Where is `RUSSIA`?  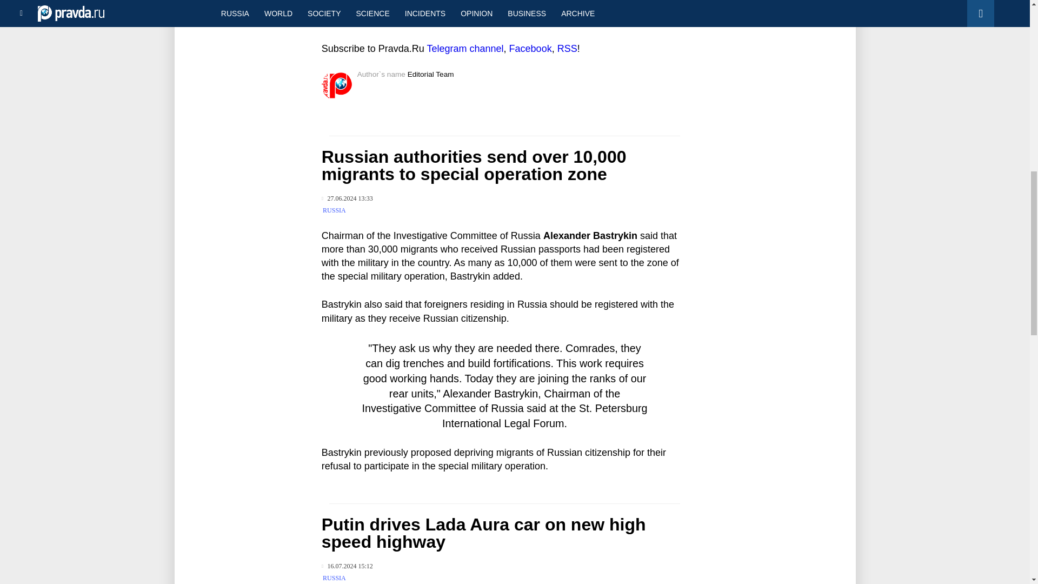 RUSSIA is located at coordinates (334, 210).